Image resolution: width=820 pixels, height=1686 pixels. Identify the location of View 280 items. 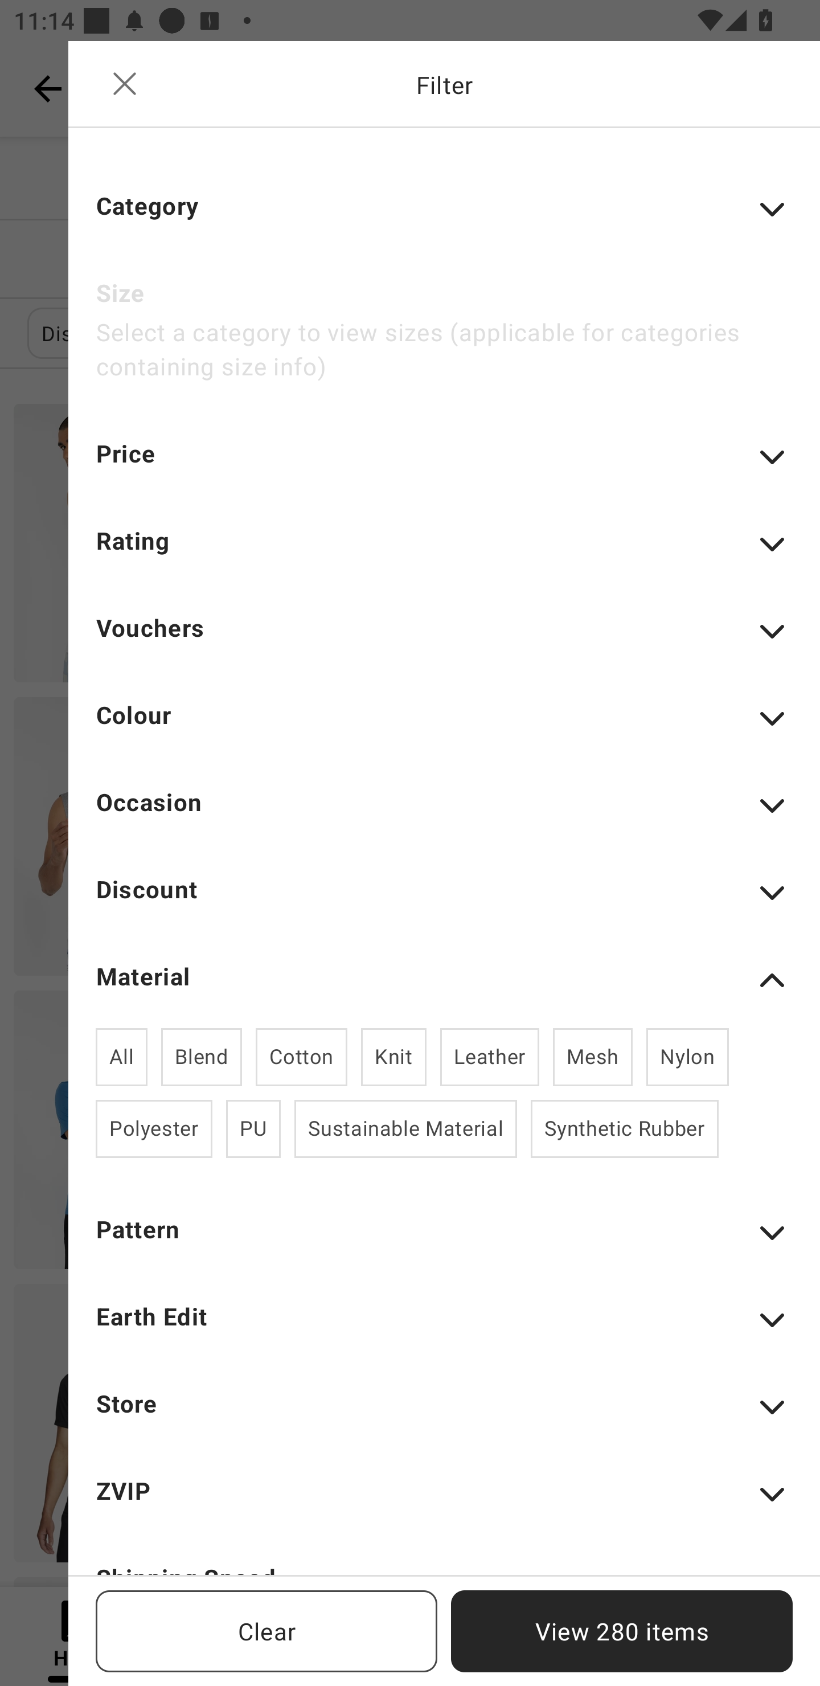
(622, 1631).